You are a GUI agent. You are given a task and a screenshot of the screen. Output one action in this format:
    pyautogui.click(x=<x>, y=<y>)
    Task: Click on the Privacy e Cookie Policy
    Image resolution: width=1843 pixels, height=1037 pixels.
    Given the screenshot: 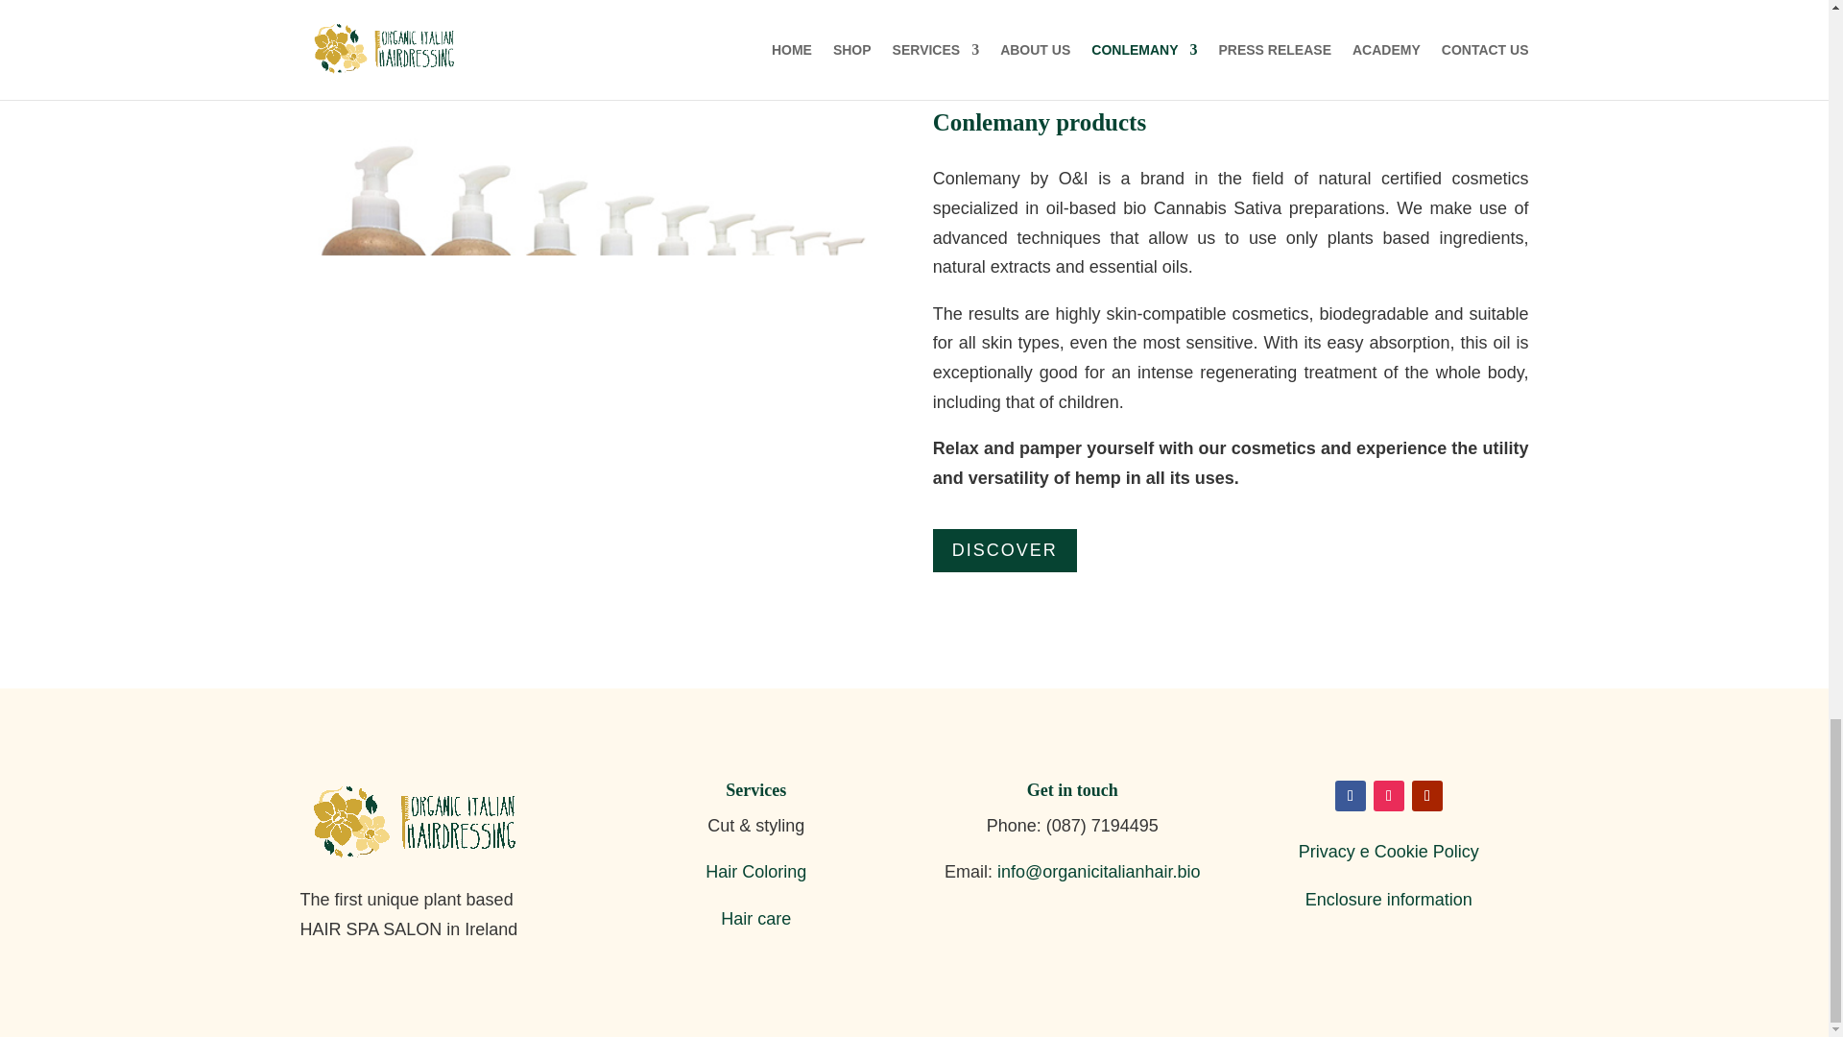 What is the action you would take?
    pyautogui.click(x=1389, y=851)
    